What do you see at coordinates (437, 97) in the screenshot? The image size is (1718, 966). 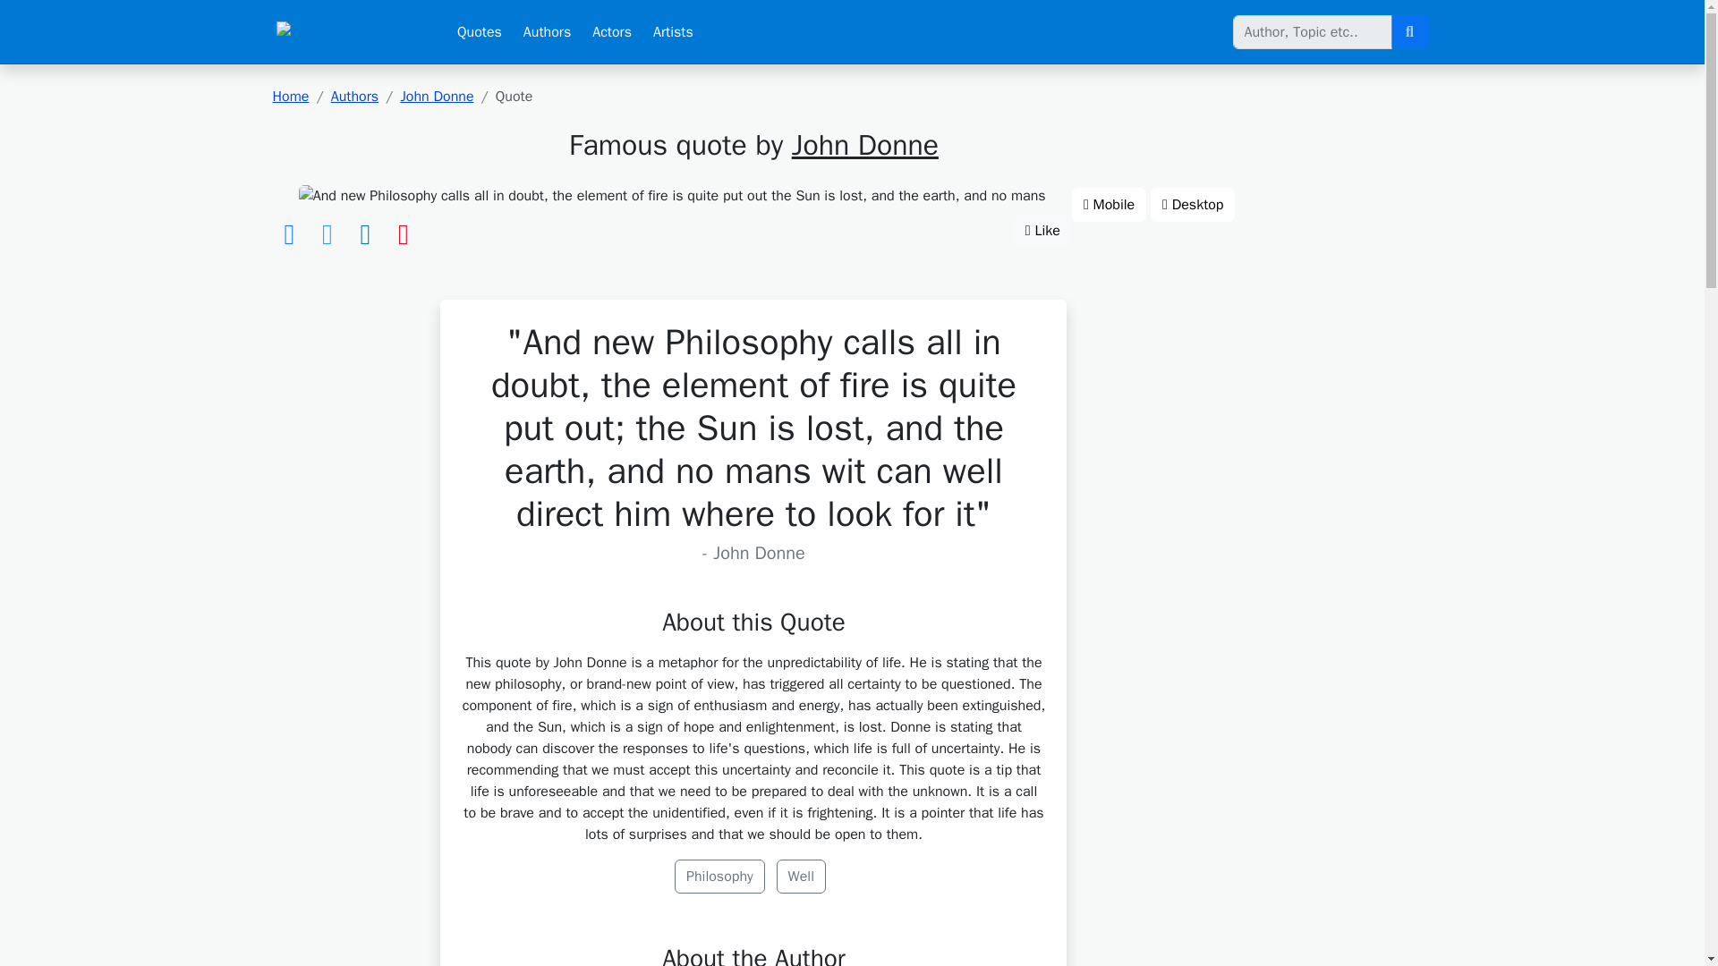 I see `John Donne` at bounding box center [437, 97].